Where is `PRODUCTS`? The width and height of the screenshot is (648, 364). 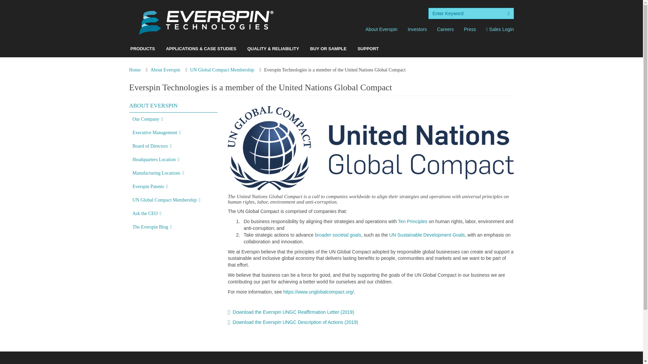 PRODUCTS is located at coordinates (142, 49).